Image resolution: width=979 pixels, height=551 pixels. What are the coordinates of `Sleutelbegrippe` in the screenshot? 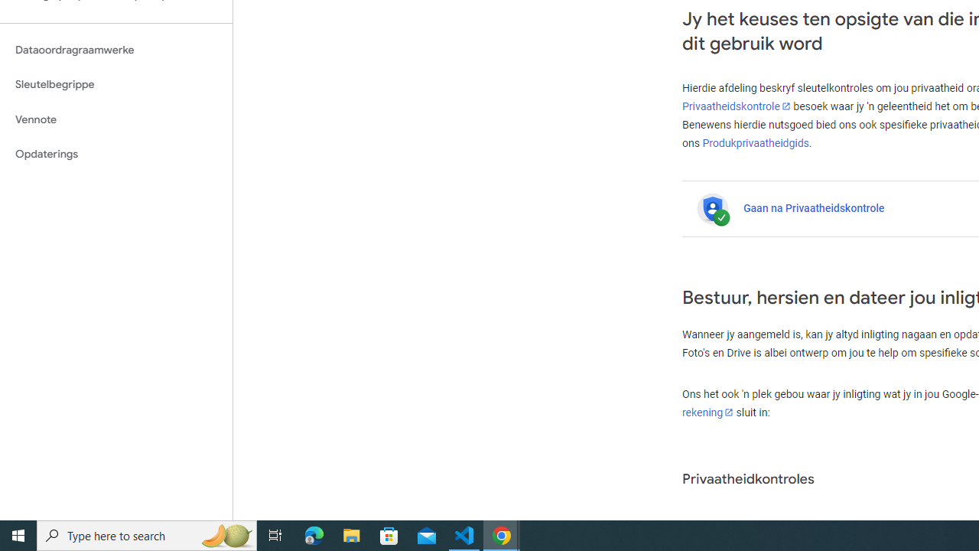 It's located at (116, 84).